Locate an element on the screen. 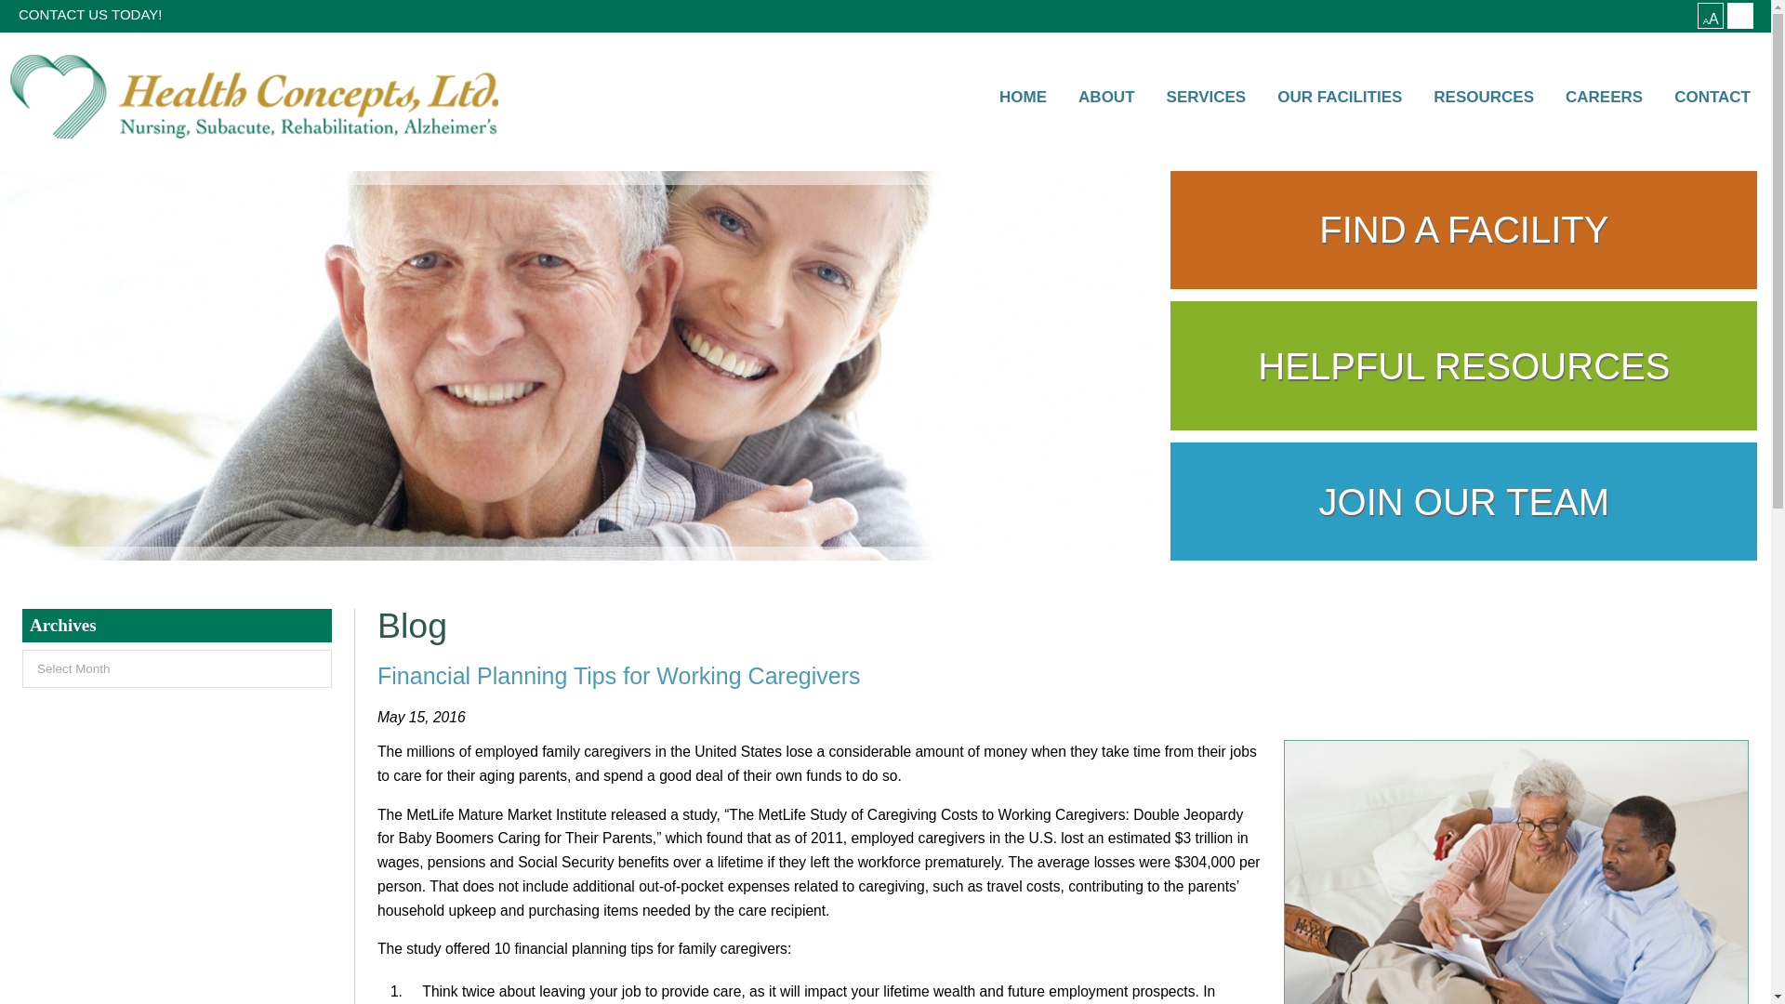 The height and width of the screenshot is (1004, 1785). HELPFUL RESOURCES is located at coordinates (1463, 366).